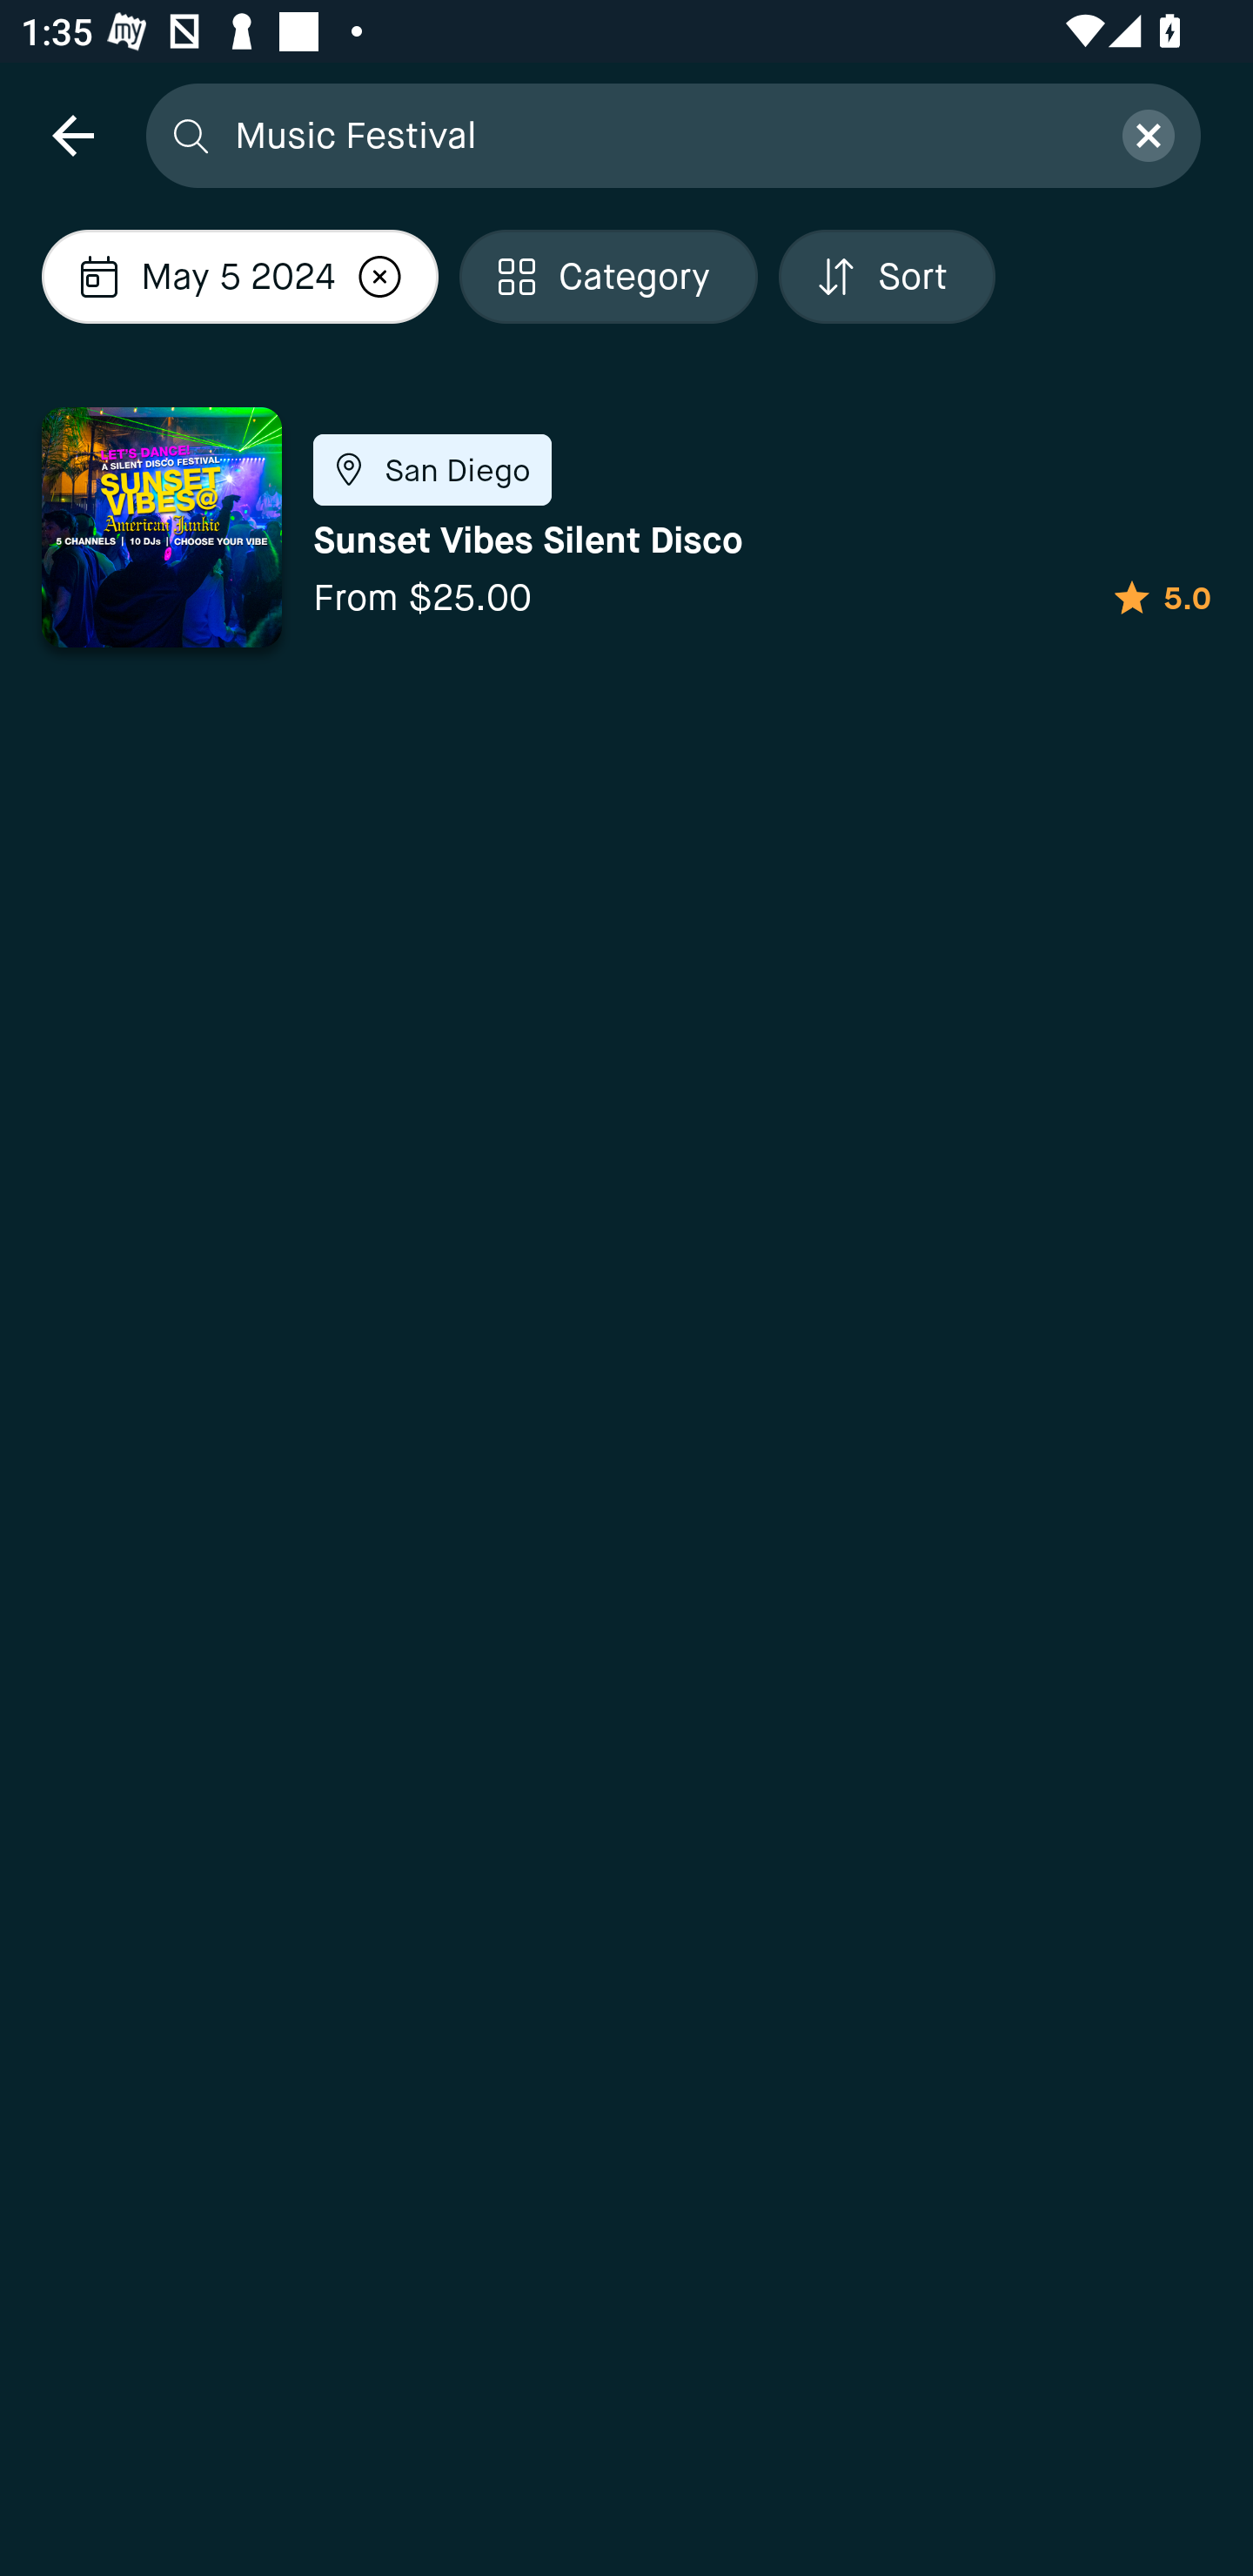  Describe the element at coordinates (660, 134) in the screenshot. I see `Music Festival` at that location.